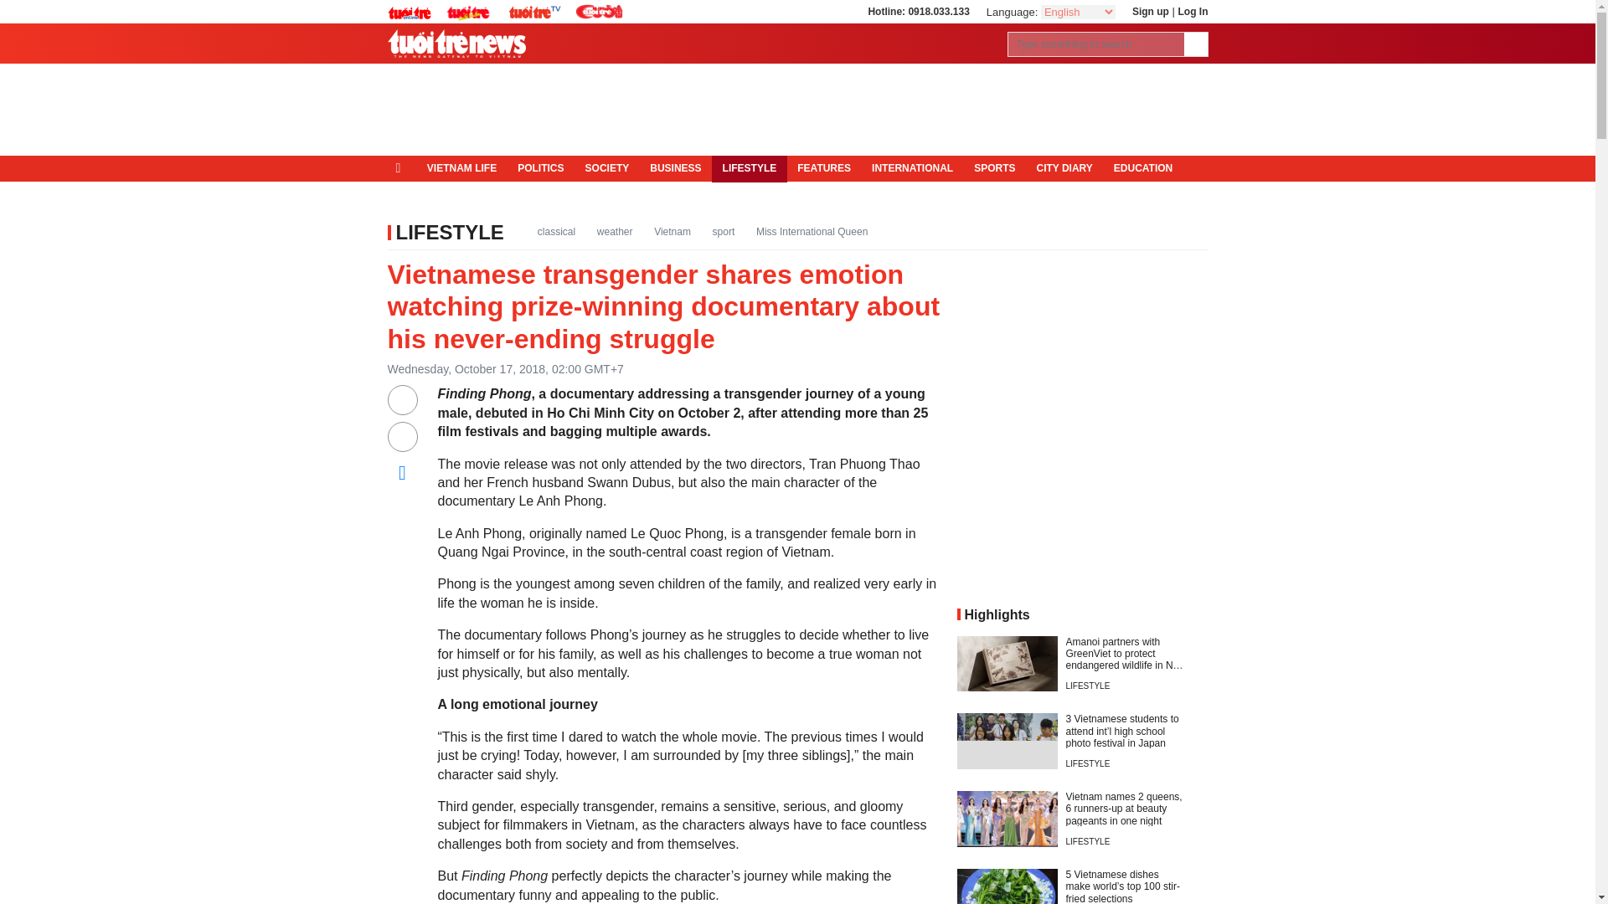 Image resolution: width=1608 pixels, height=904 pixels. Describe the element at coordinates (556, 231) in the screenshot. I see `classical` at that location.